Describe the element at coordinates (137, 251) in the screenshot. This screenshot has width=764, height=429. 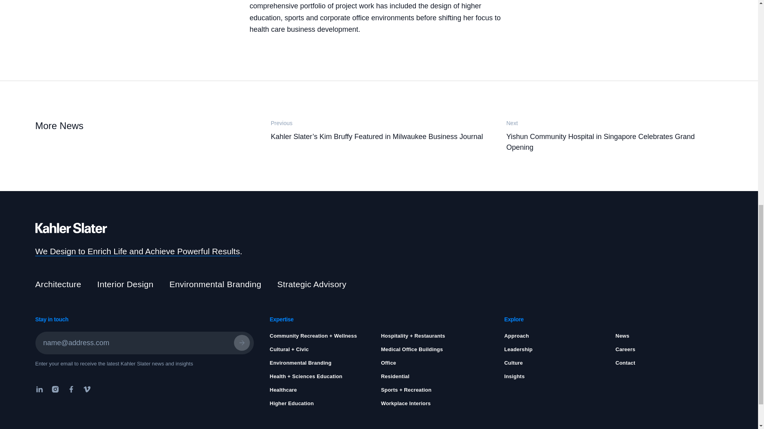
I see `We Design to Enrich Life and Achieve Powerful Results` at that location.